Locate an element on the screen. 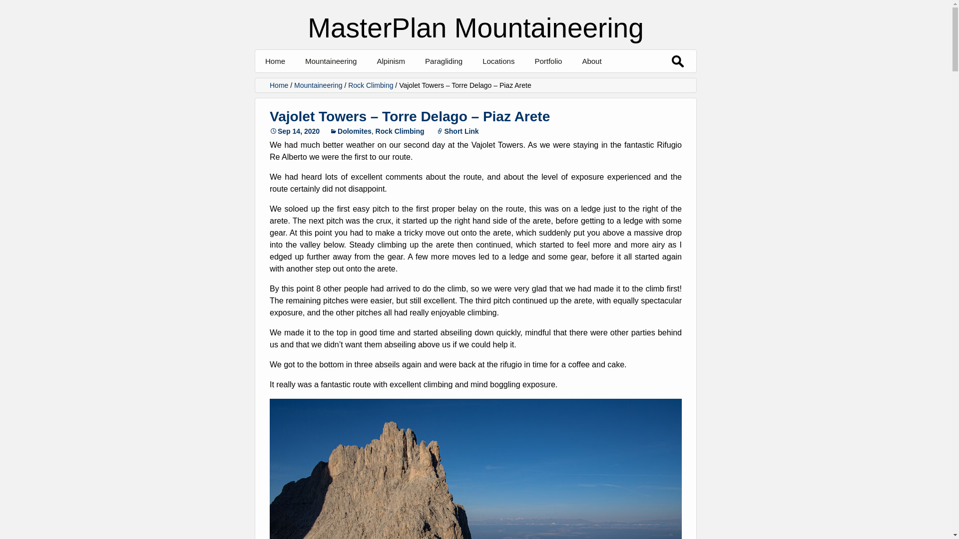 The image size is (959, 539). Climbing-Alpine is located at coordinates (584, 83).